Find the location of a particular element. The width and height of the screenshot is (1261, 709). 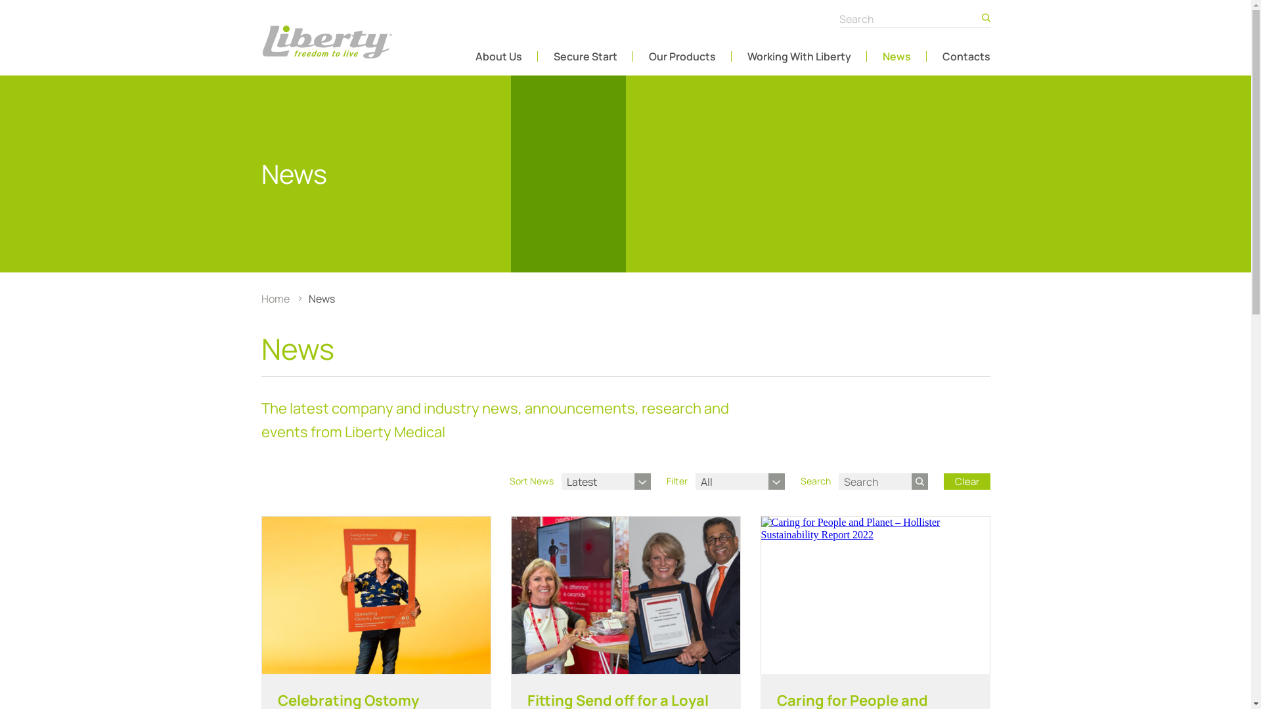

Contacts is located at coordinates (965, 56).